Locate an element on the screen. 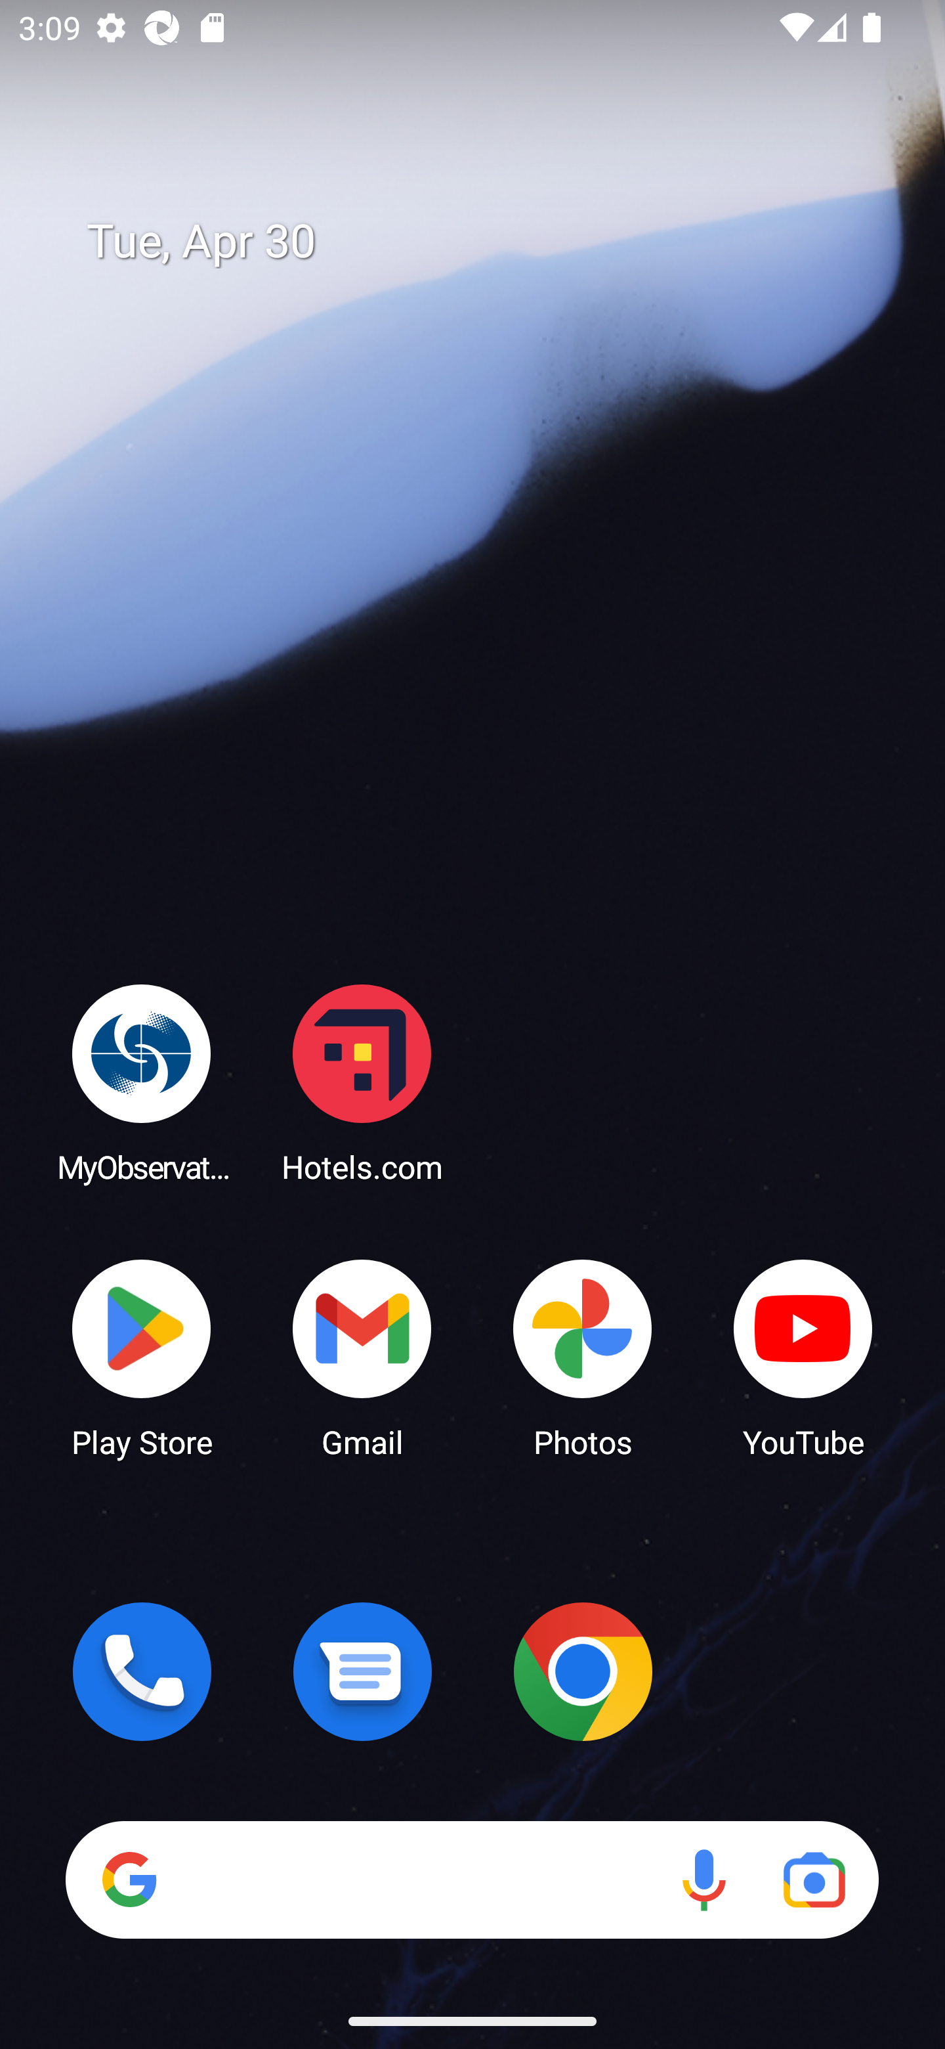 This screenshot has width=945, height=2049. MyObservatory is located at coordinates (142, 1082).